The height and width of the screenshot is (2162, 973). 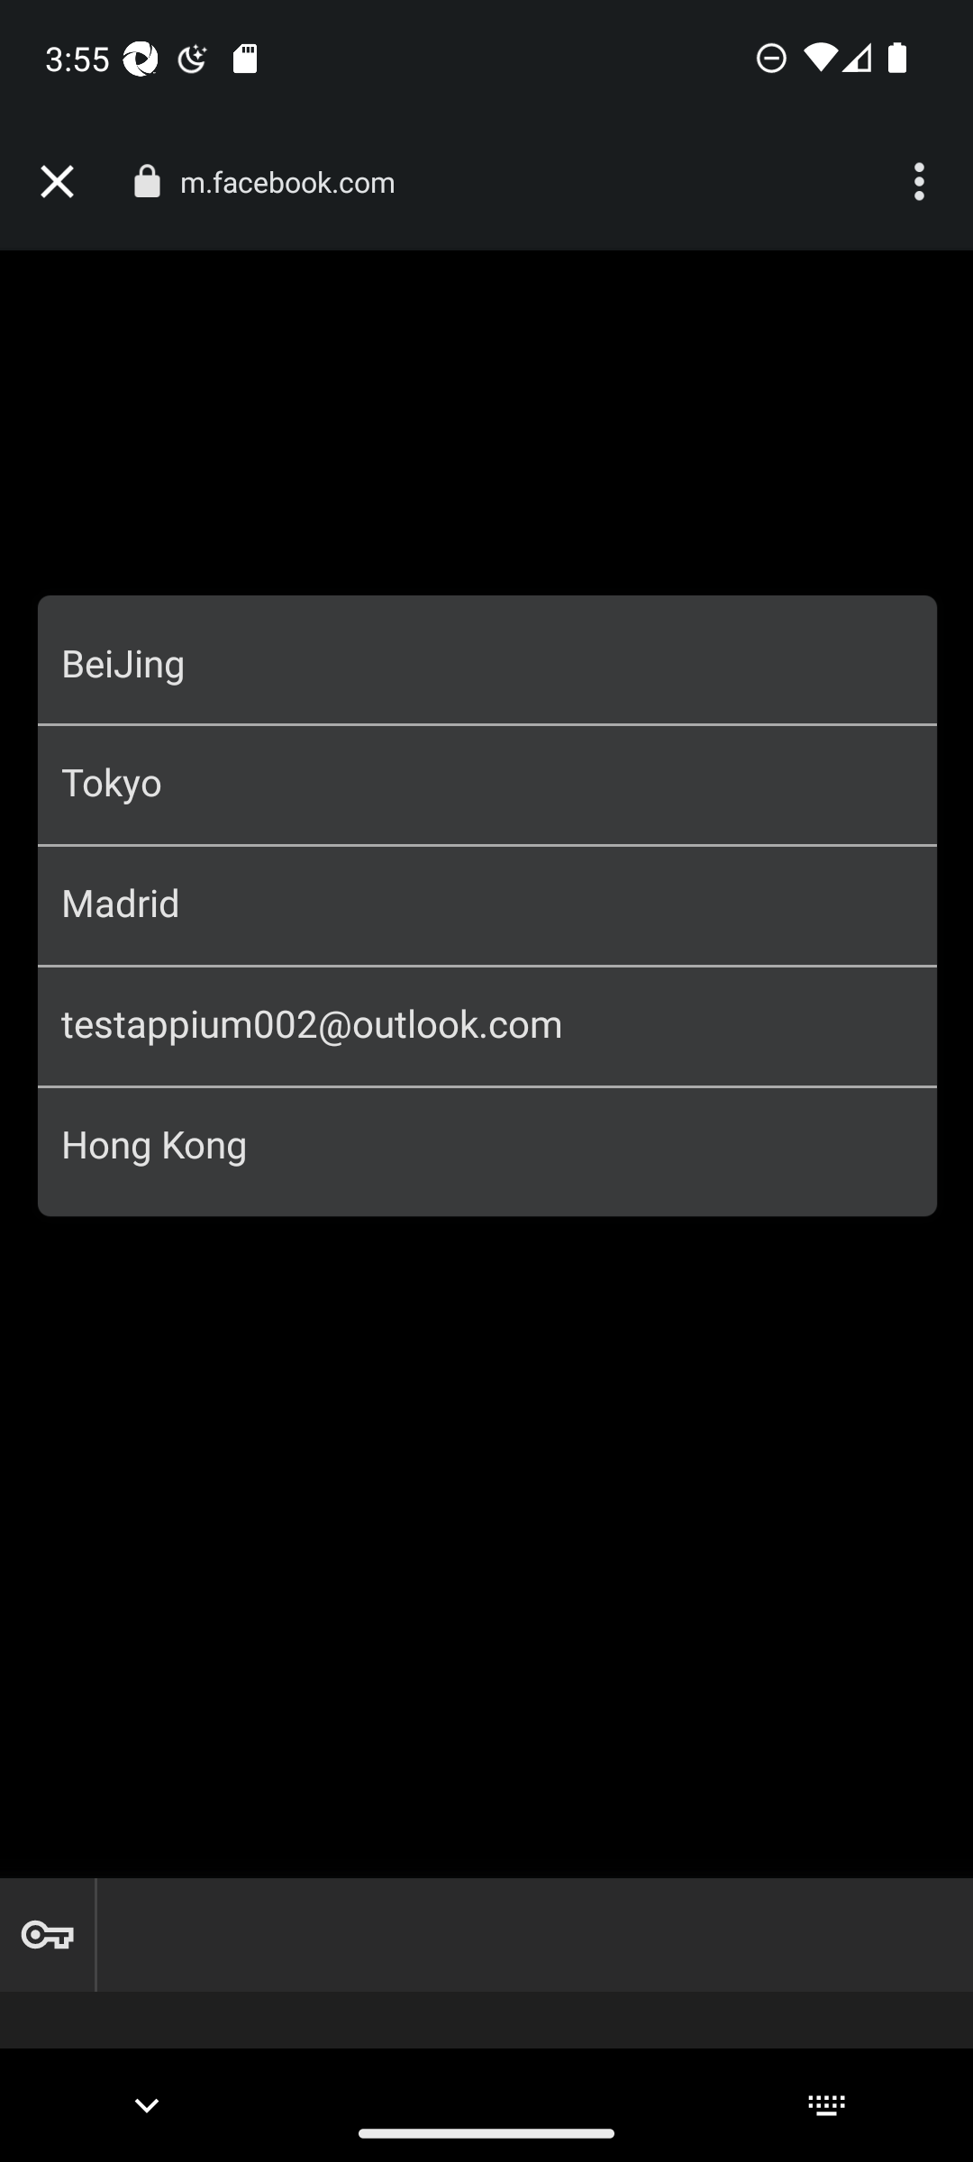 I want to click on Entrar, so click(x=488, y=793).